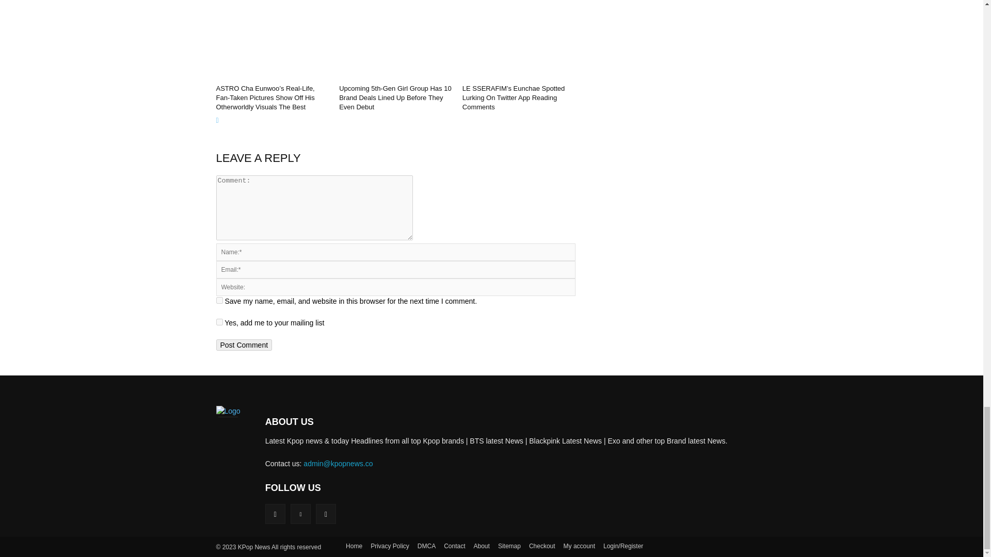  I want to click on 1, so click(219, 322).